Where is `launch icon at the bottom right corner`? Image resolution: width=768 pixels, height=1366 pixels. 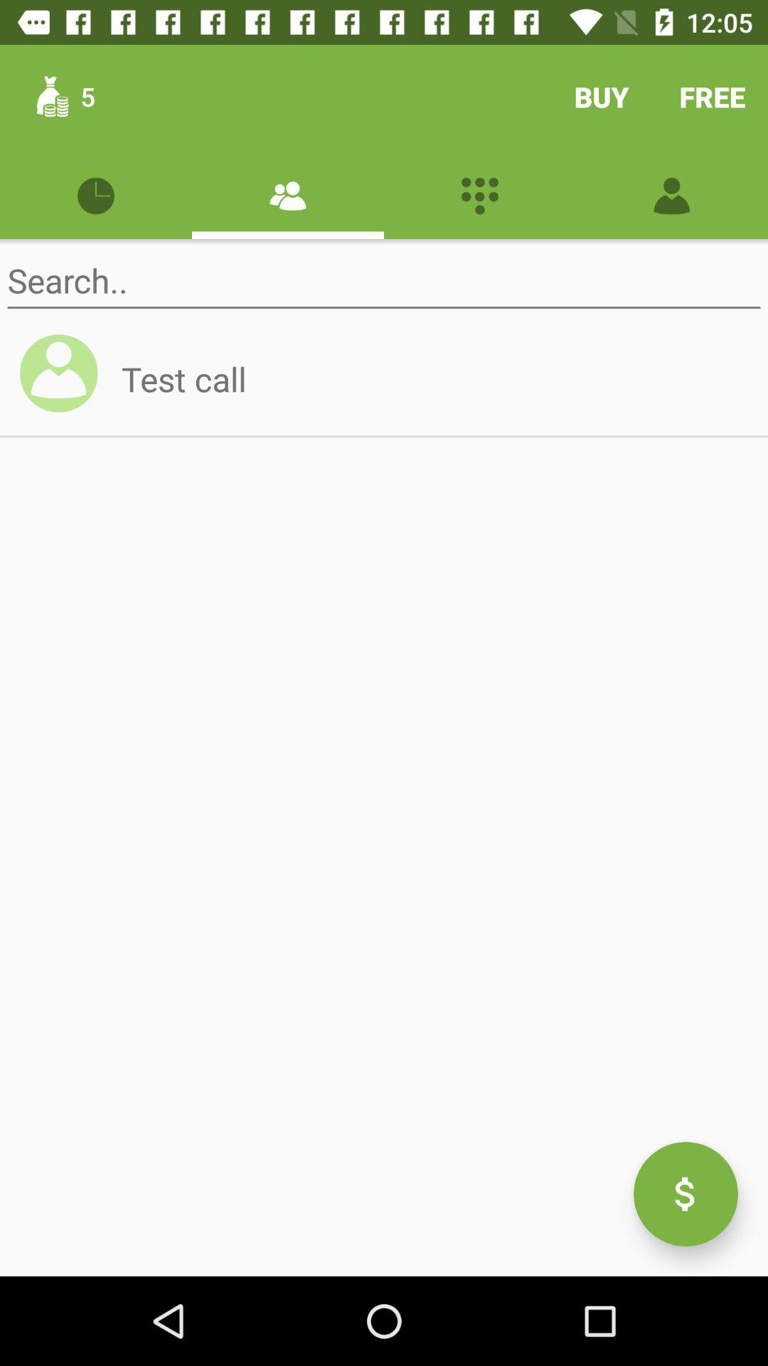
launch icon at the bottom right corner is located at coordinates (686, 1194).